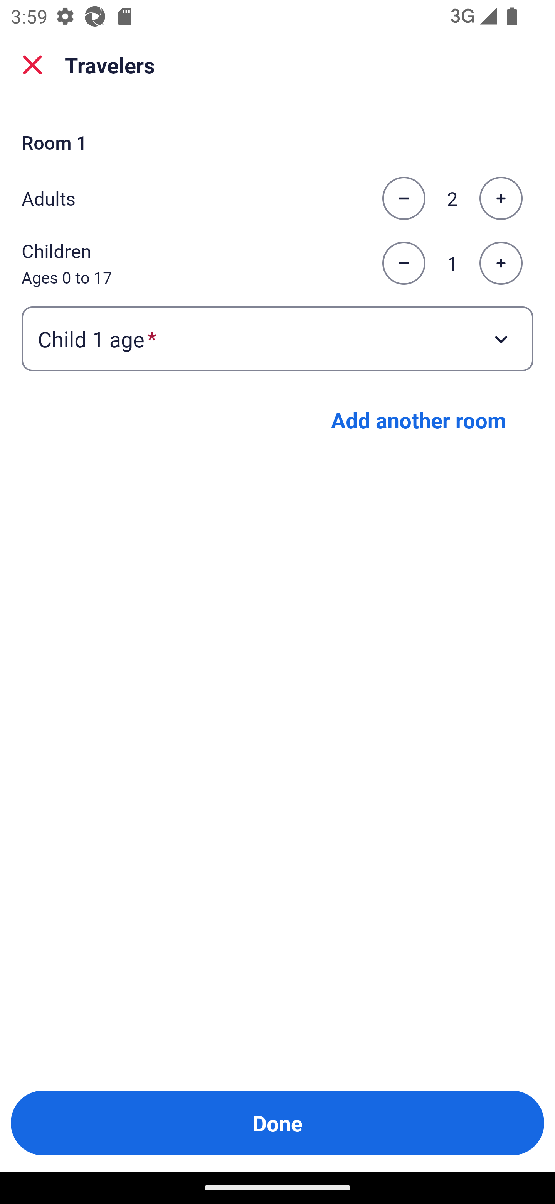 The height and width of the screenshot is (1204, 555). I want to click on Child 1 age required Button, so click(277, 338).